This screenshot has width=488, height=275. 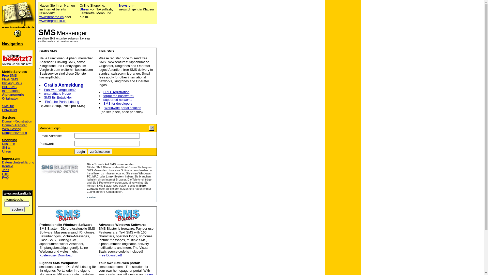 I want to click on supported networks, so click(x=118, y=100).